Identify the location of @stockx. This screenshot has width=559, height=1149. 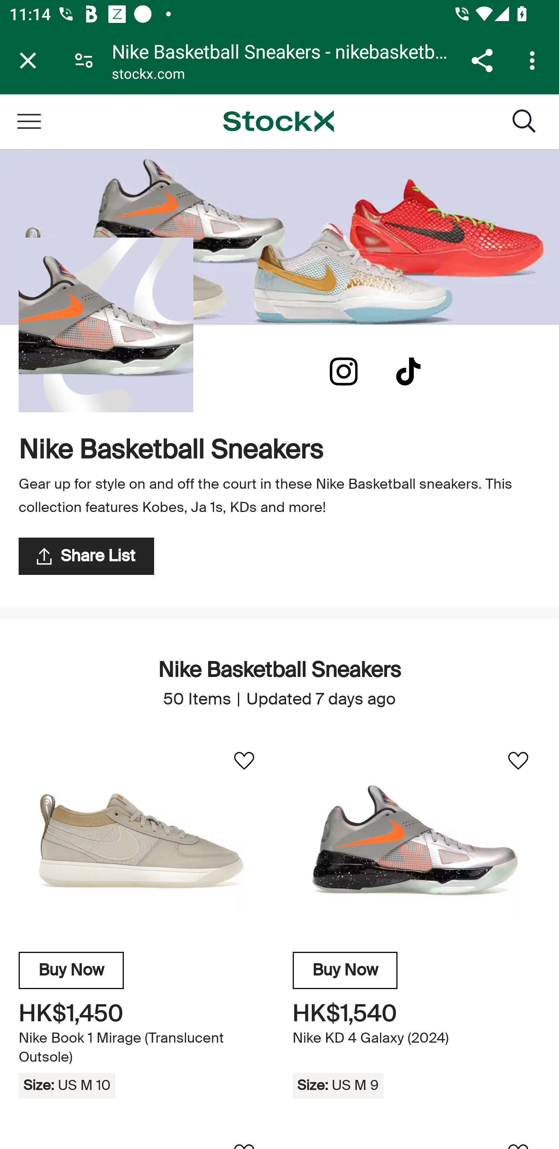
(408, 371).